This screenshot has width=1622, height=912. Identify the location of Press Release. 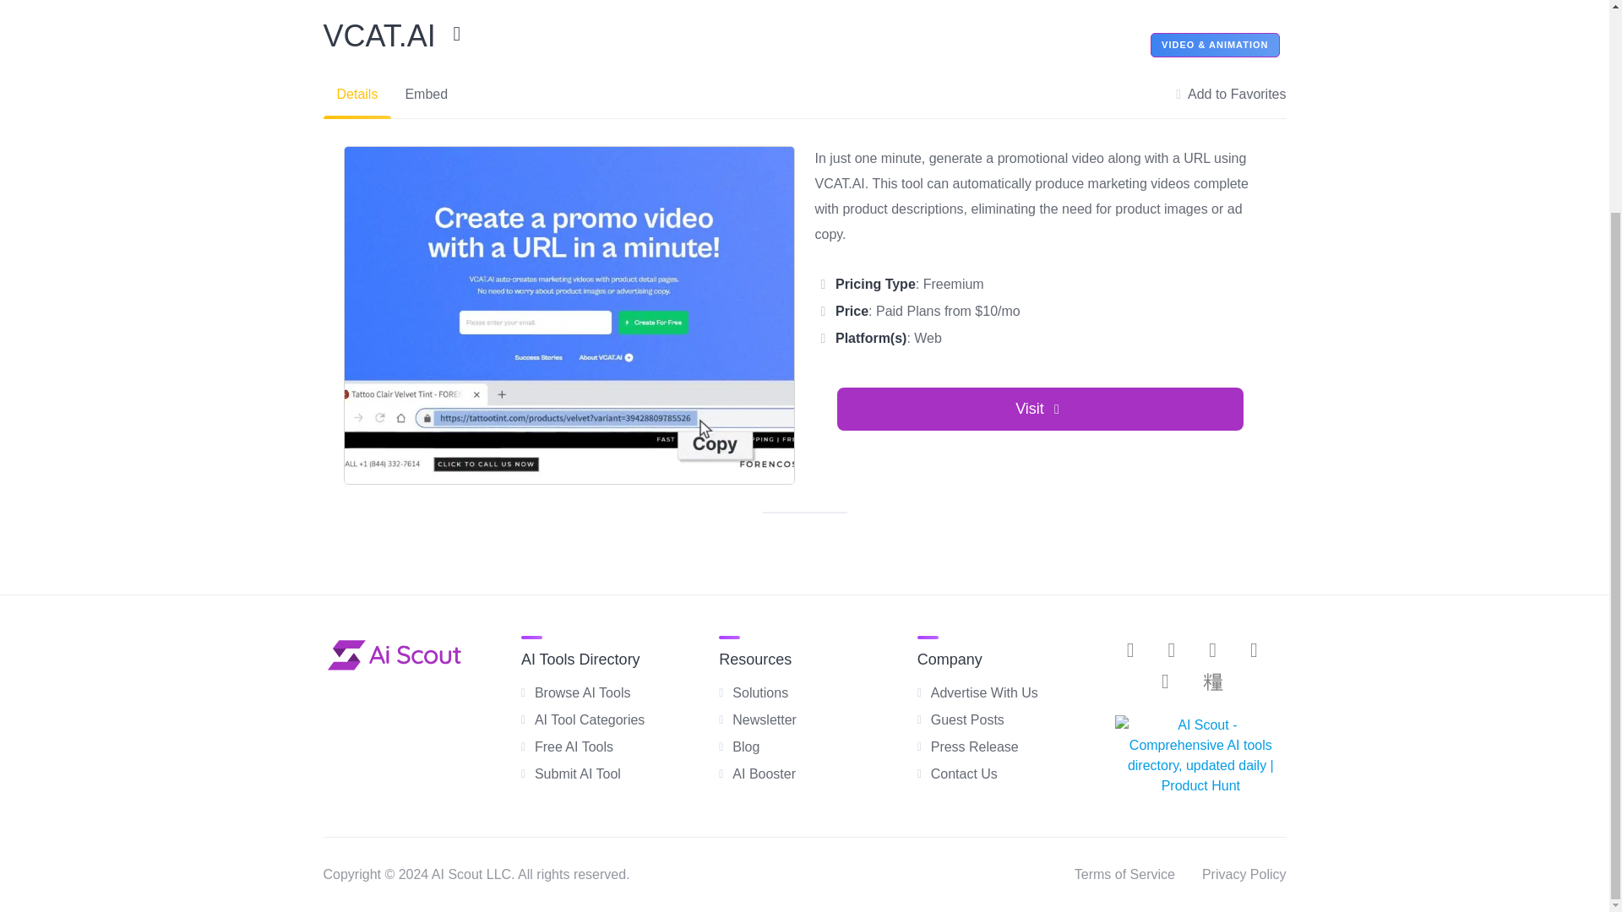
(975, 746).